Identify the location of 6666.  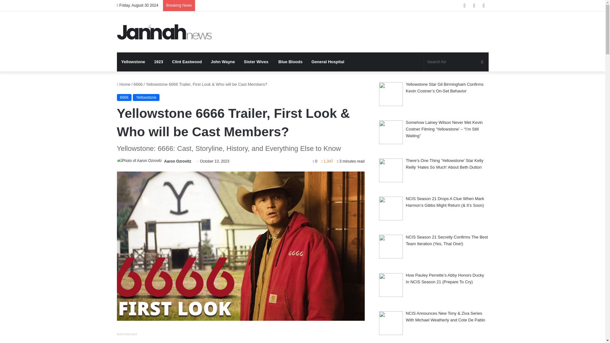
(124, 97).